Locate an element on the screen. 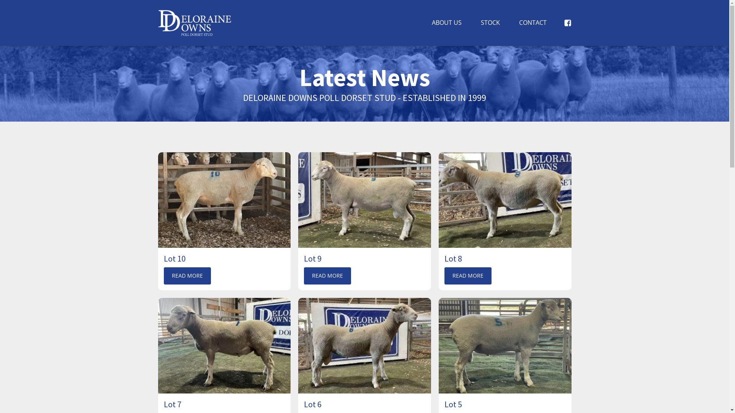 This screenshot has height=413, width=735. Lot 8 is located at coordinates (505, 259).